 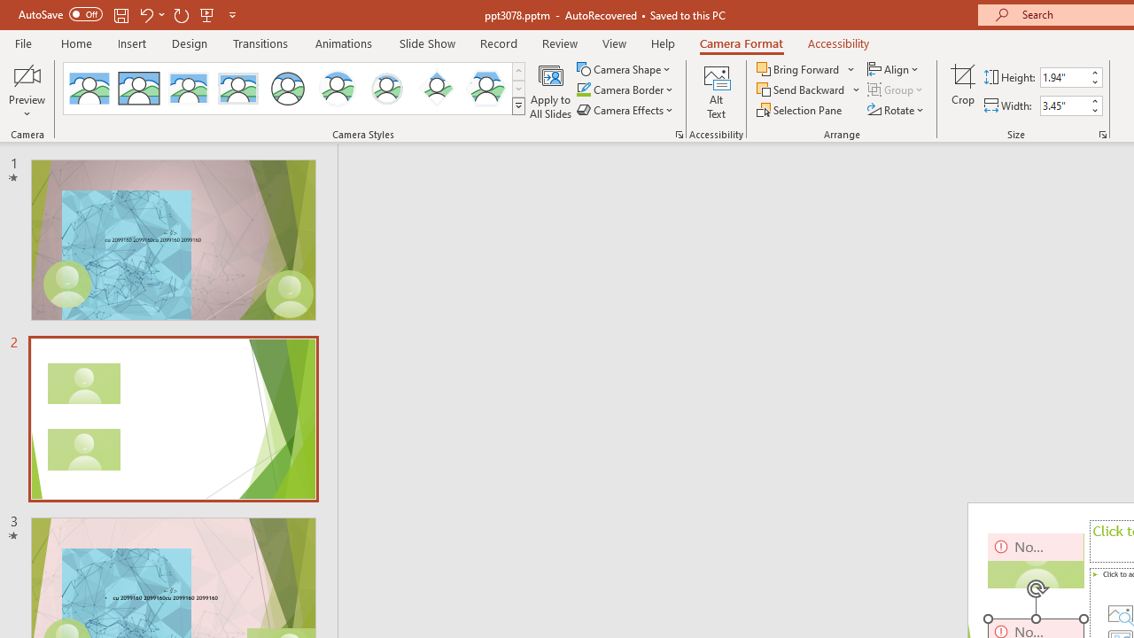 What do you see at coordinates (386, 89) in the screenshot?
I see `Soft Edge Circle` at bounding box center [386, 89].